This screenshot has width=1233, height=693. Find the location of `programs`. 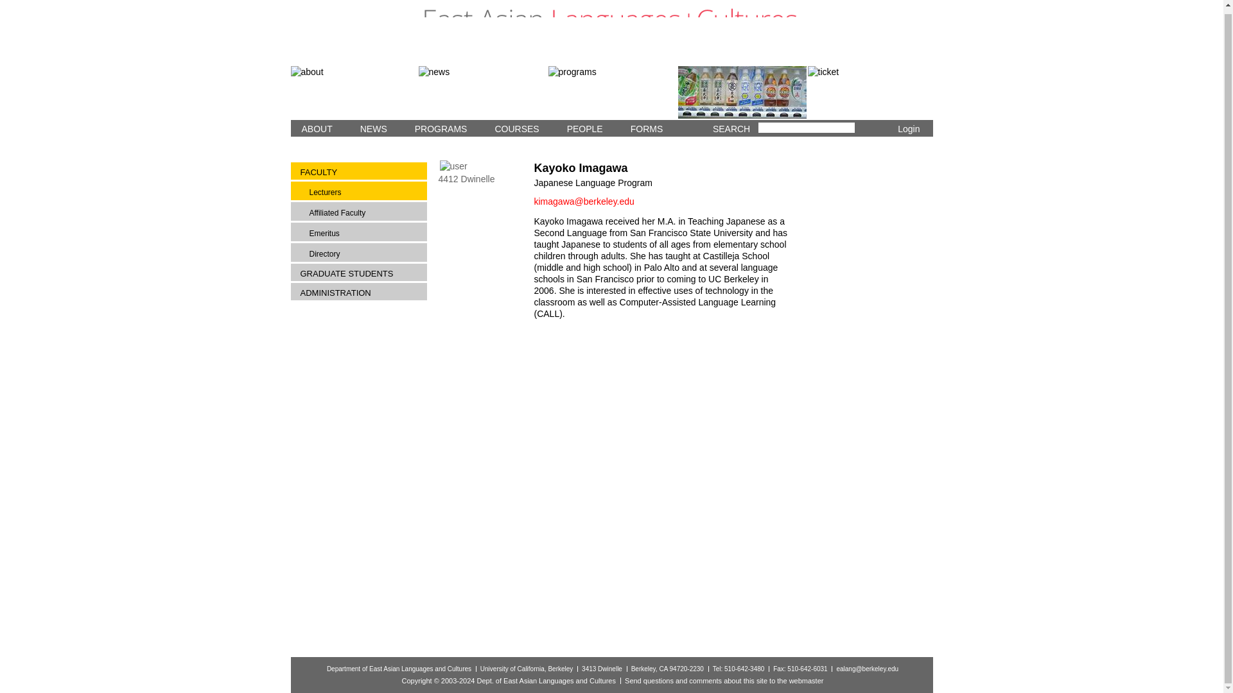

programs is located at coordinates (613, 92).